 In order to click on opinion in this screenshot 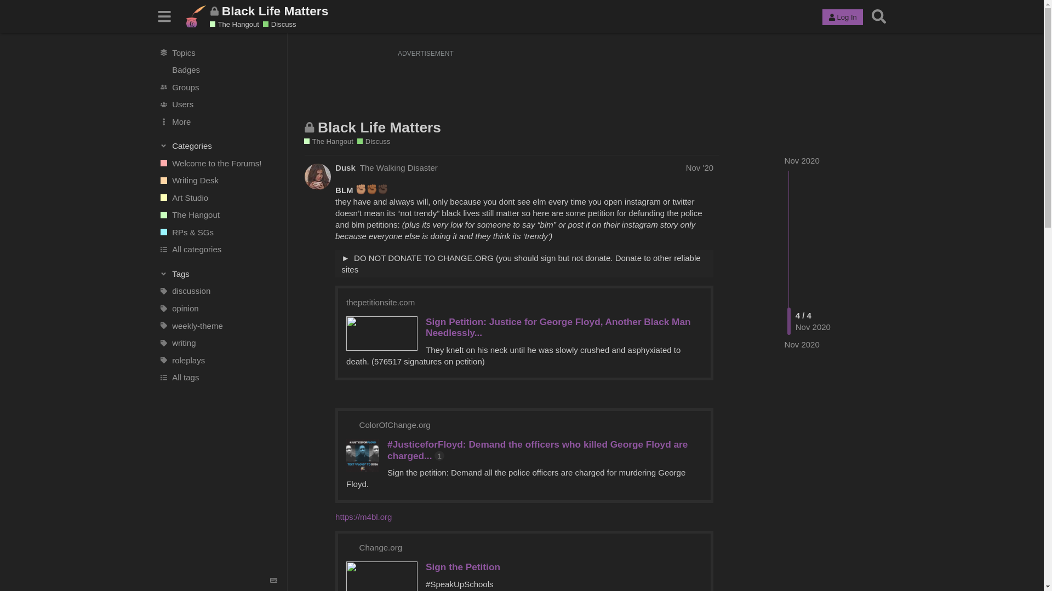, I will do `click(218, 308)`.